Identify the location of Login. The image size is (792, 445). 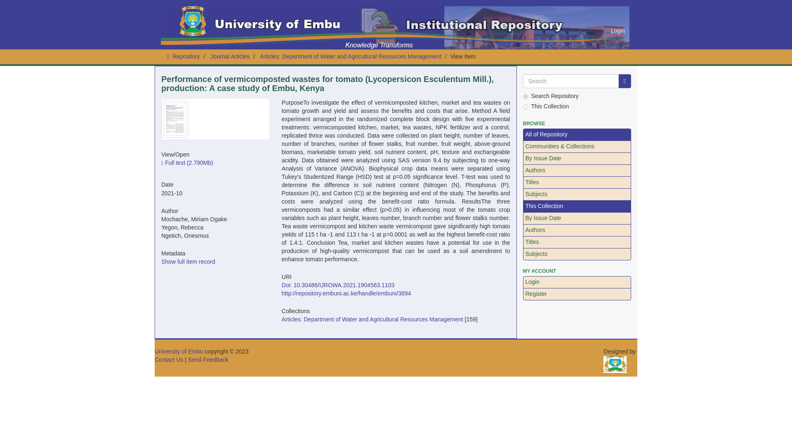
(618, 30).